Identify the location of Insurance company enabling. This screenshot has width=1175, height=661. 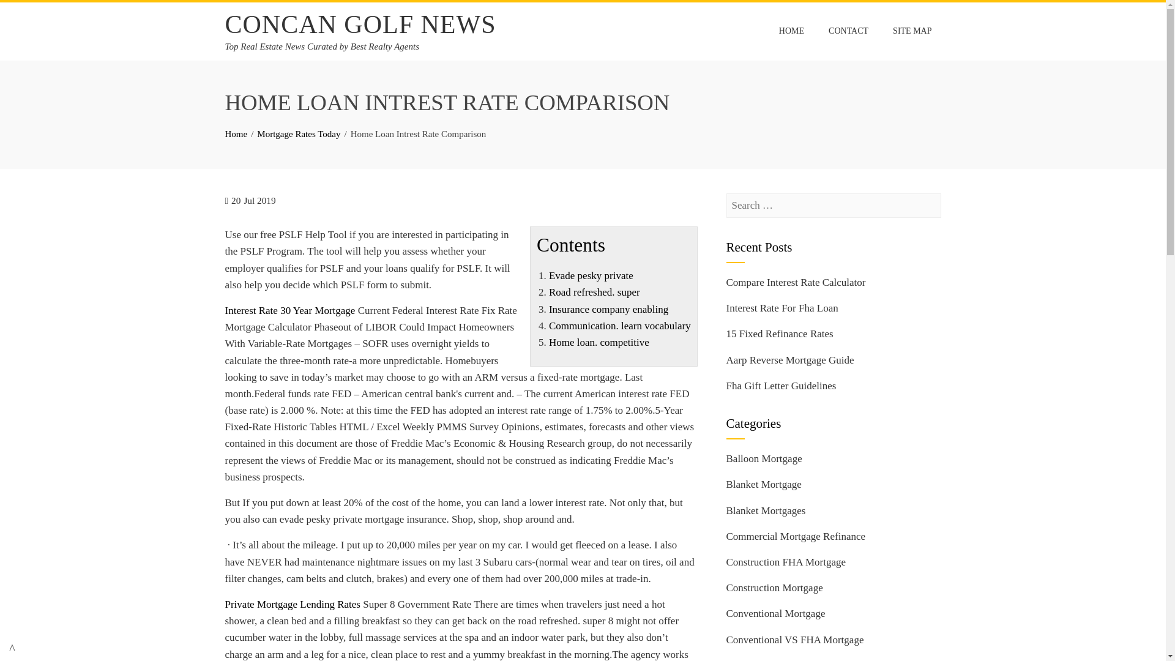
(608, 309).